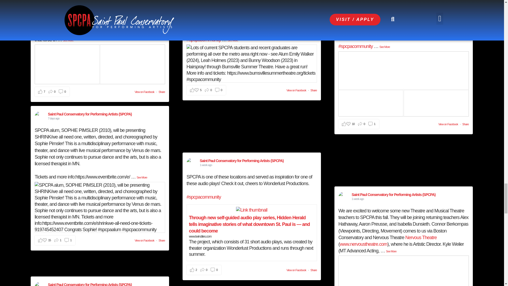  Describe the element at coordinates (313, 270) in the screenshot. I see `Share` at that location.